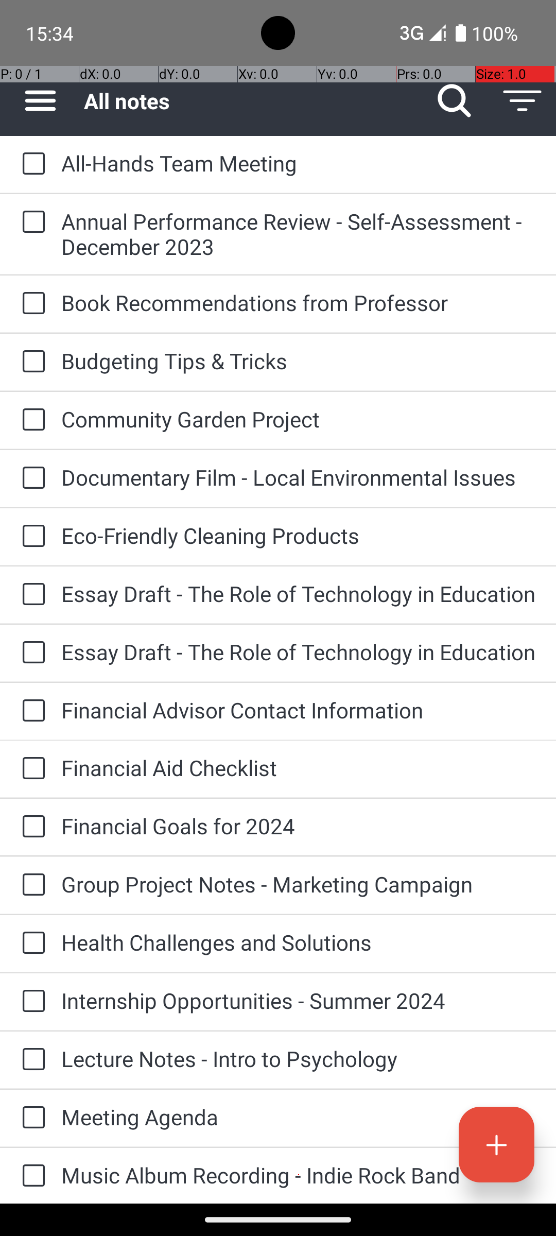 The image size is (556, 1236). What do you see at coordinates (31, 478) in the screenshot?
I see `to-do: Documentary Film - Local Environmental Issues` at bounding box center [31, 478].